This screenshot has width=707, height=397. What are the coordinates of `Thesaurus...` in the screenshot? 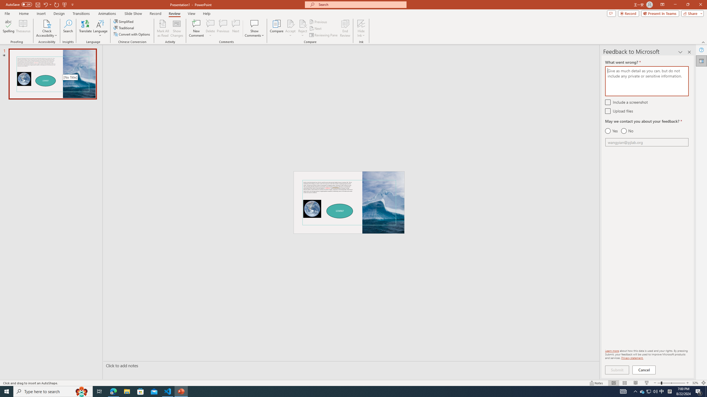 It's located at (23, 28).